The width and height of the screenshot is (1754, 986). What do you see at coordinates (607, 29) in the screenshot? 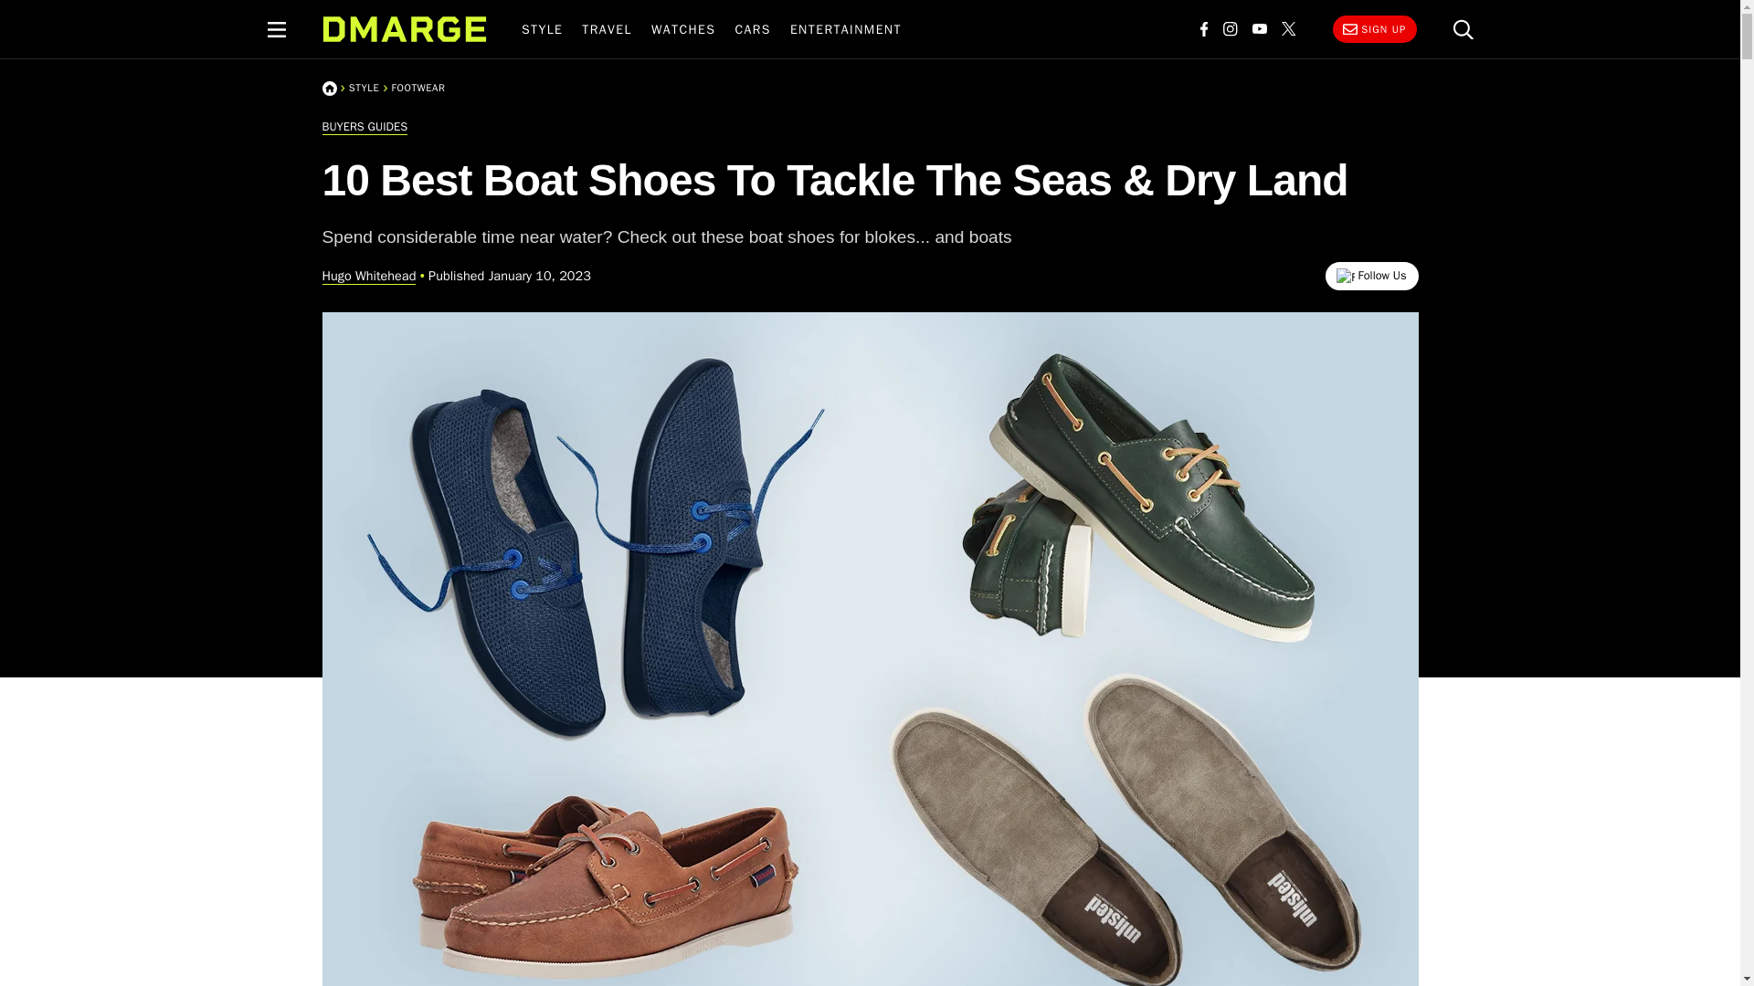
I see `TRAVEL` at bounding box center [607, 29].